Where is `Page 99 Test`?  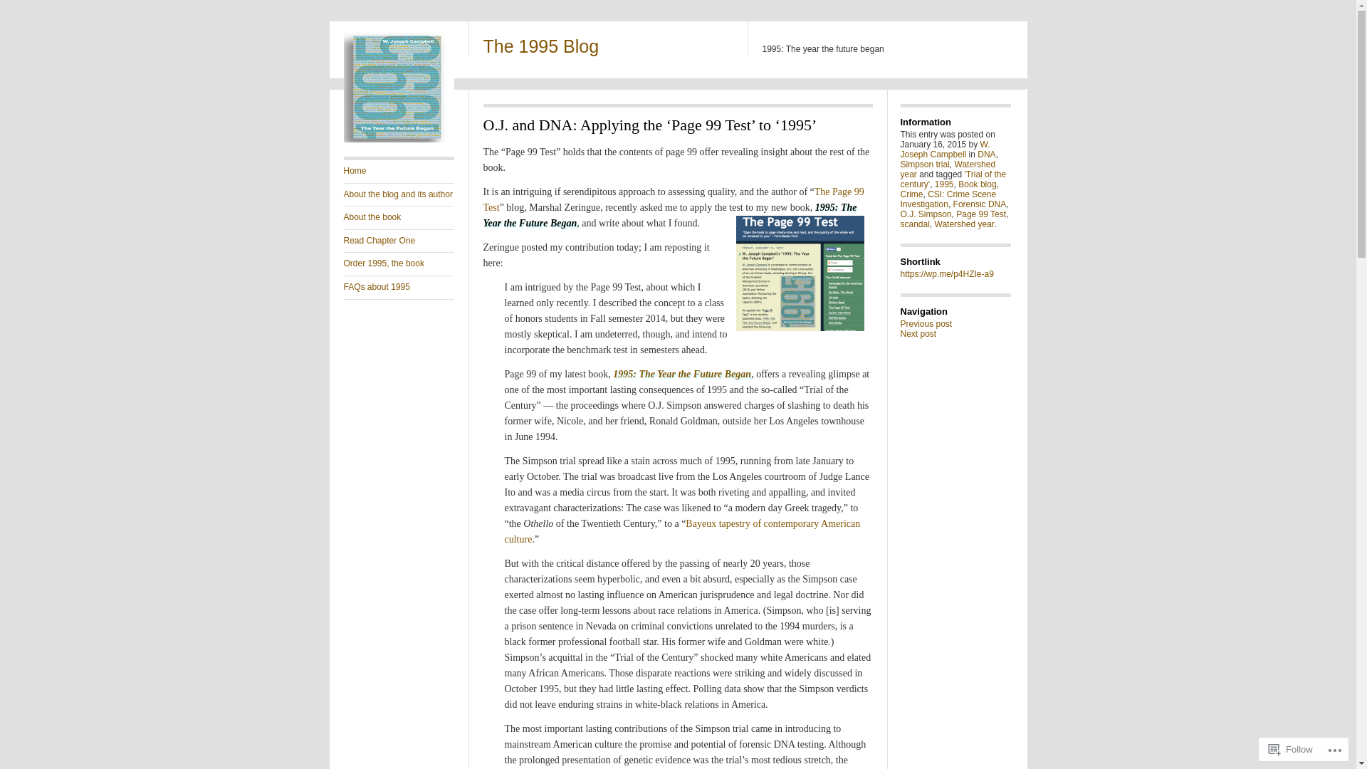 Page 99 Test is located at coordinates (981, 214).